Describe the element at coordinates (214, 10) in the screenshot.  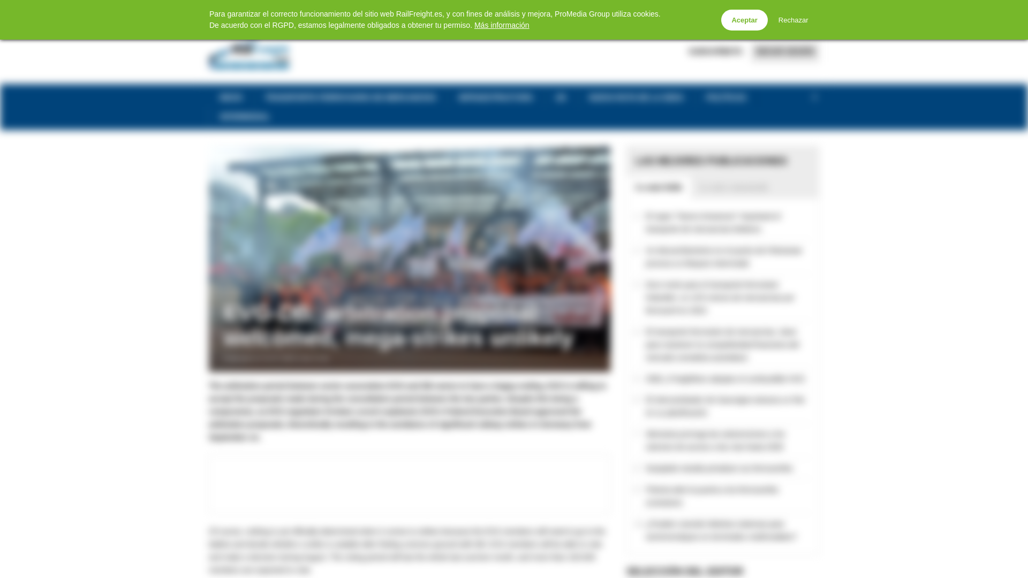
I see `Home` at that location.